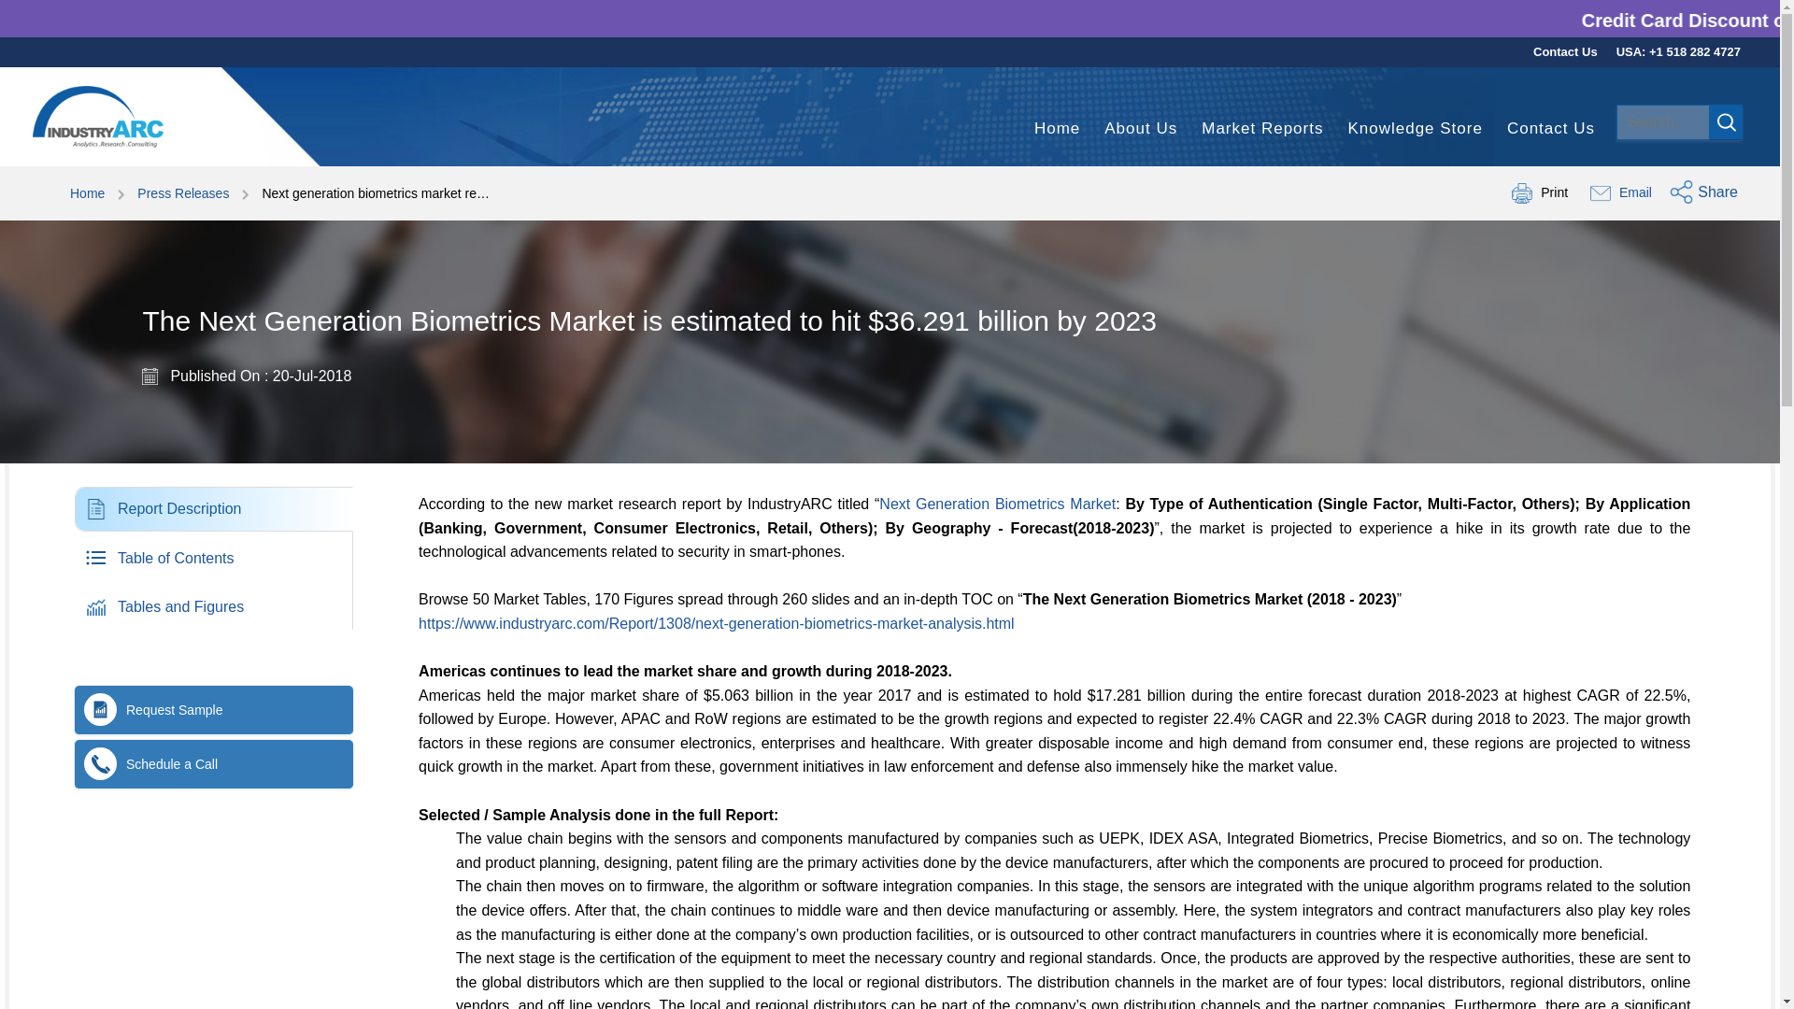  Describe the element at coordinates (1566, 52) in the screenshot. I see `About Us` at that location.